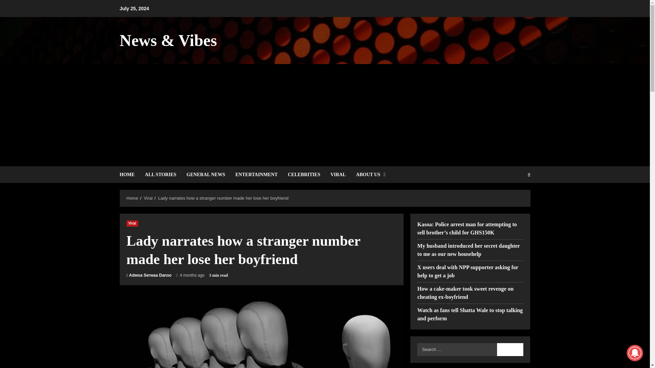 The width and height of the screenshot is (655, 368). What do you see at coordinates (512, 198) in the screenshot?
I see `Search` at bounding box center [512, 198].